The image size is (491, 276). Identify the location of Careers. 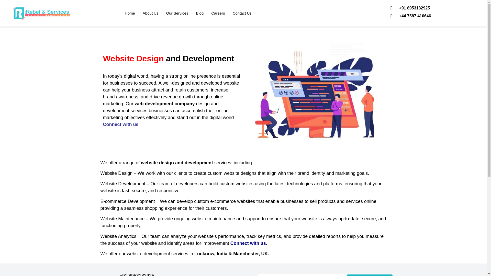
(218, 13).